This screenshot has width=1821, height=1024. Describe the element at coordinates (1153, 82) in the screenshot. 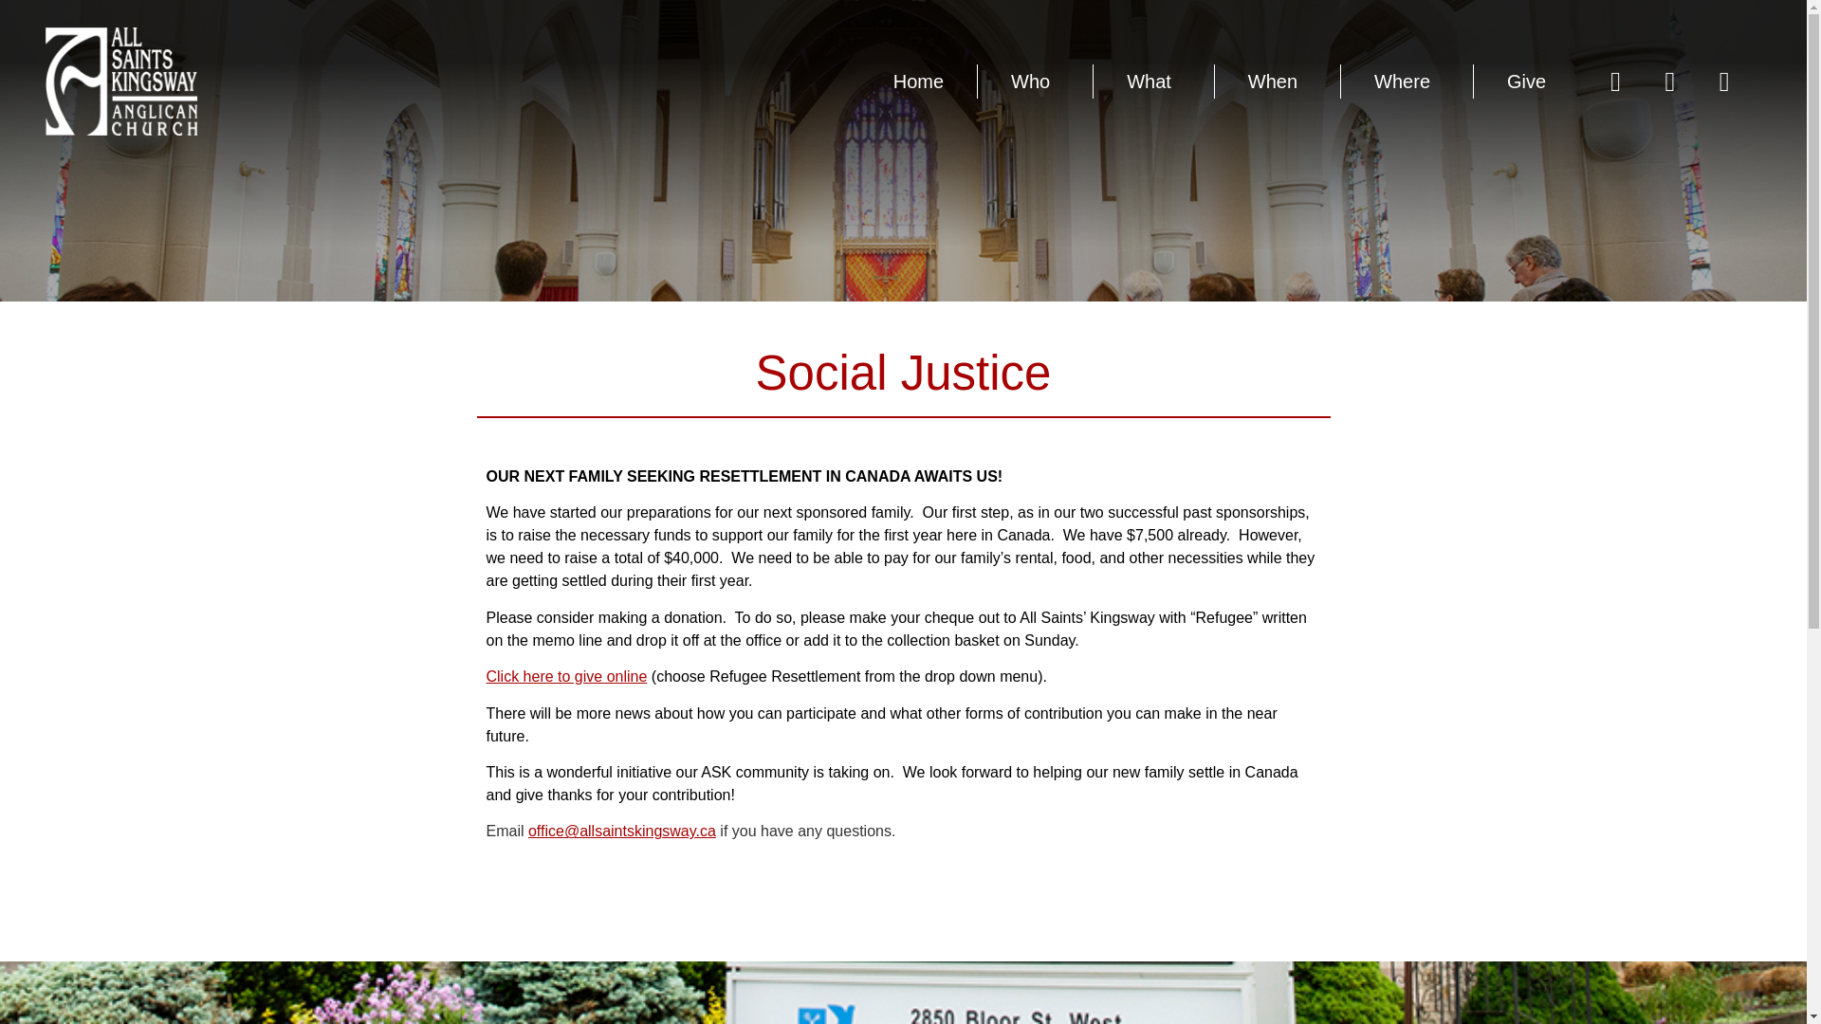

I see `What` at that location.